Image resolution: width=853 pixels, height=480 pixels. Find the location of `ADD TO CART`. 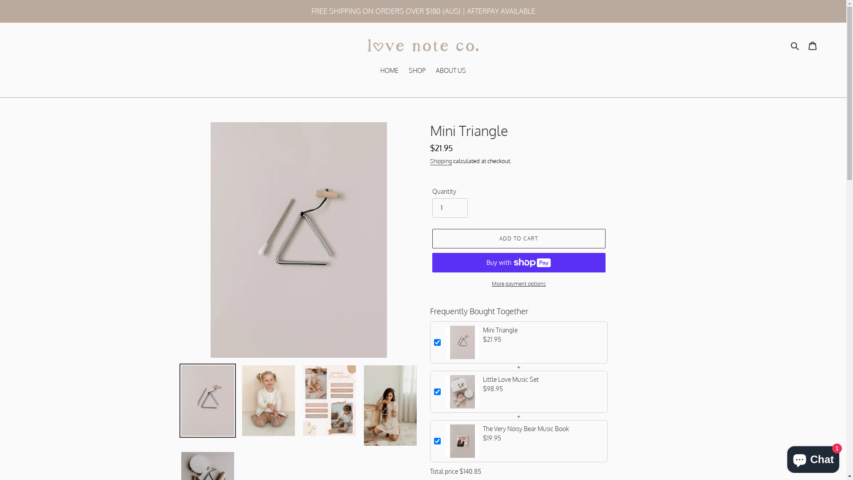

ADD TO CART is located at coordinates (518, 239).